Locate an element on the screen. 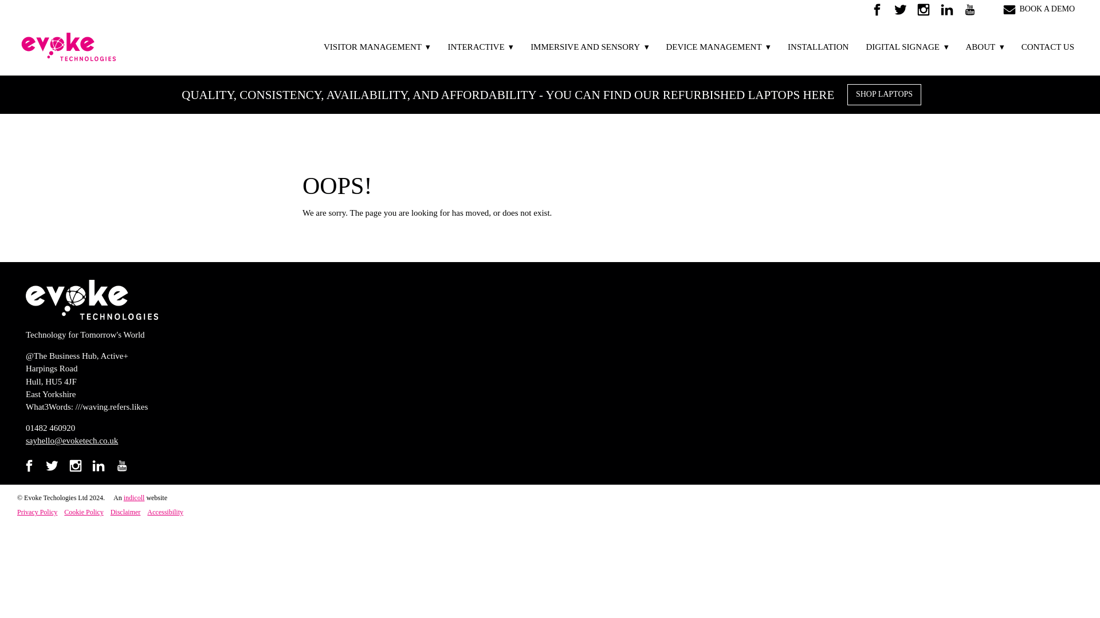  VISITOR MANAGEMENT is located at coordinates (377, 46).